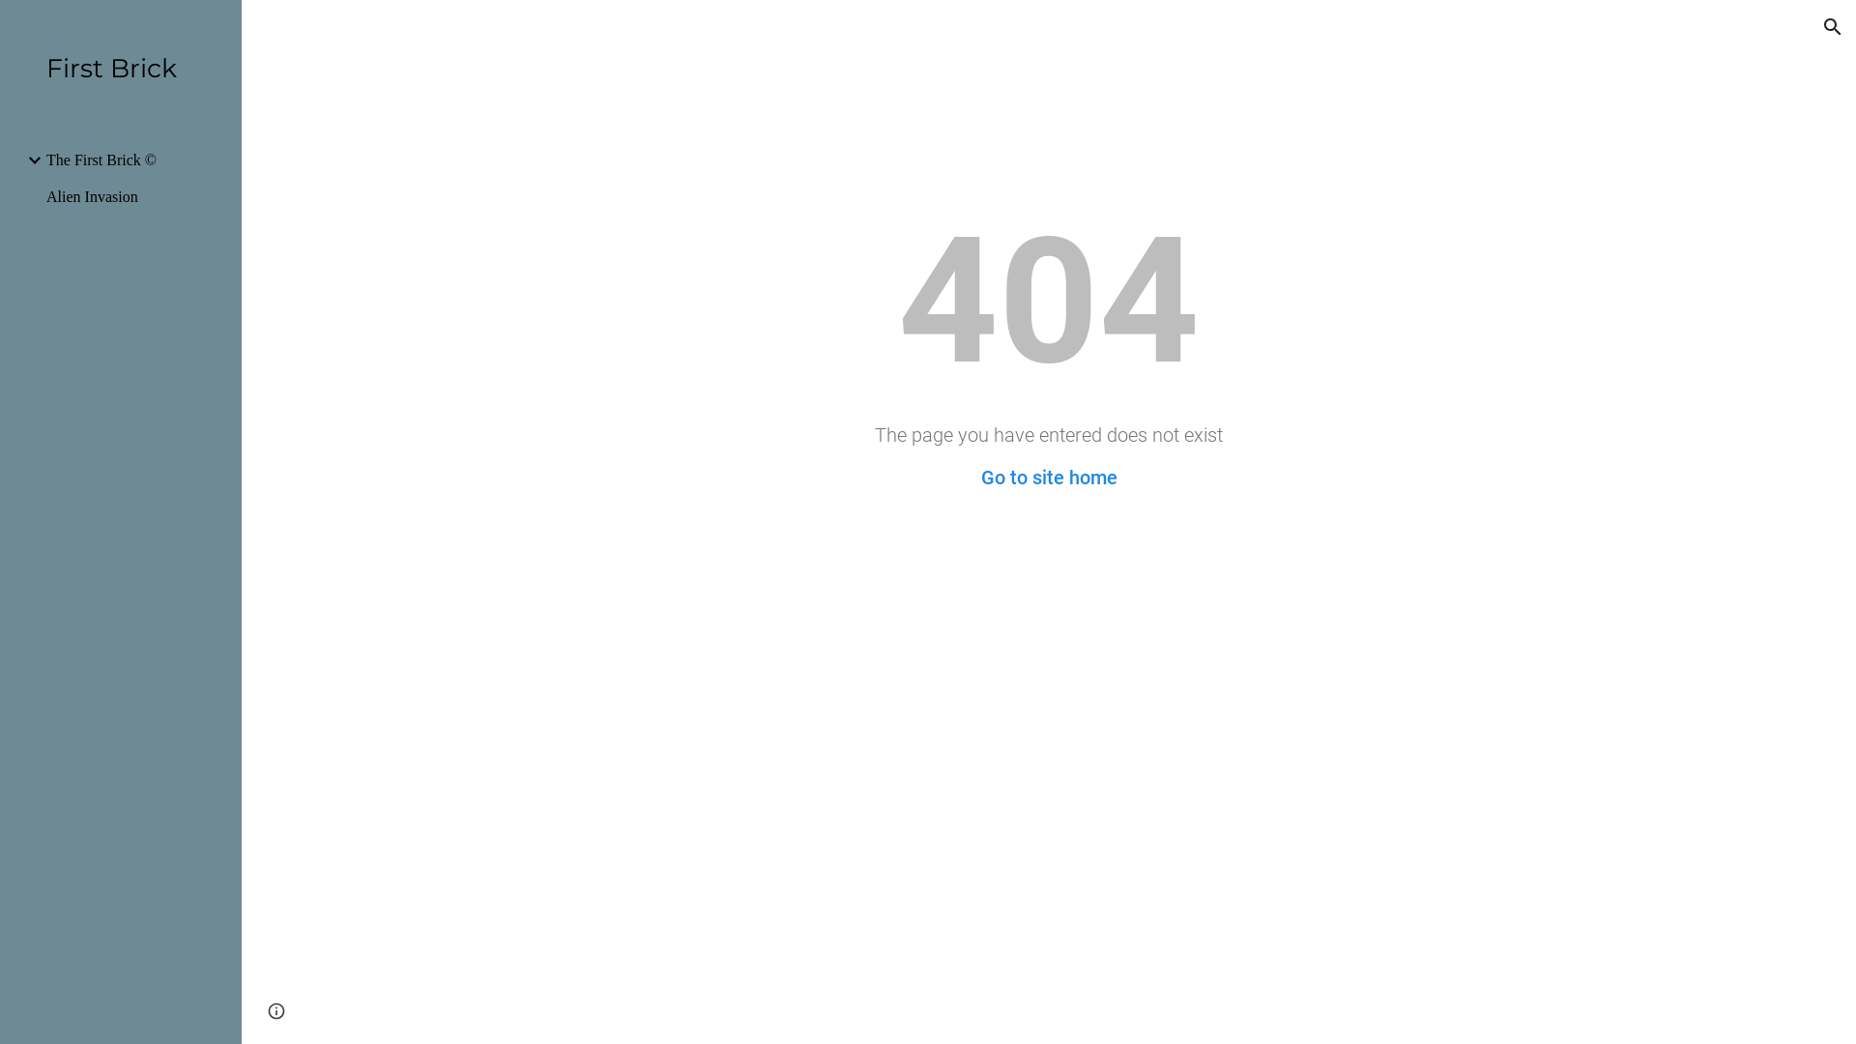 Image resolution: width=1856 pixels, height=1044 pixels. Describe the element at coordinates (1048, 478) in the screenshot. I see `Go to site home` at that location.